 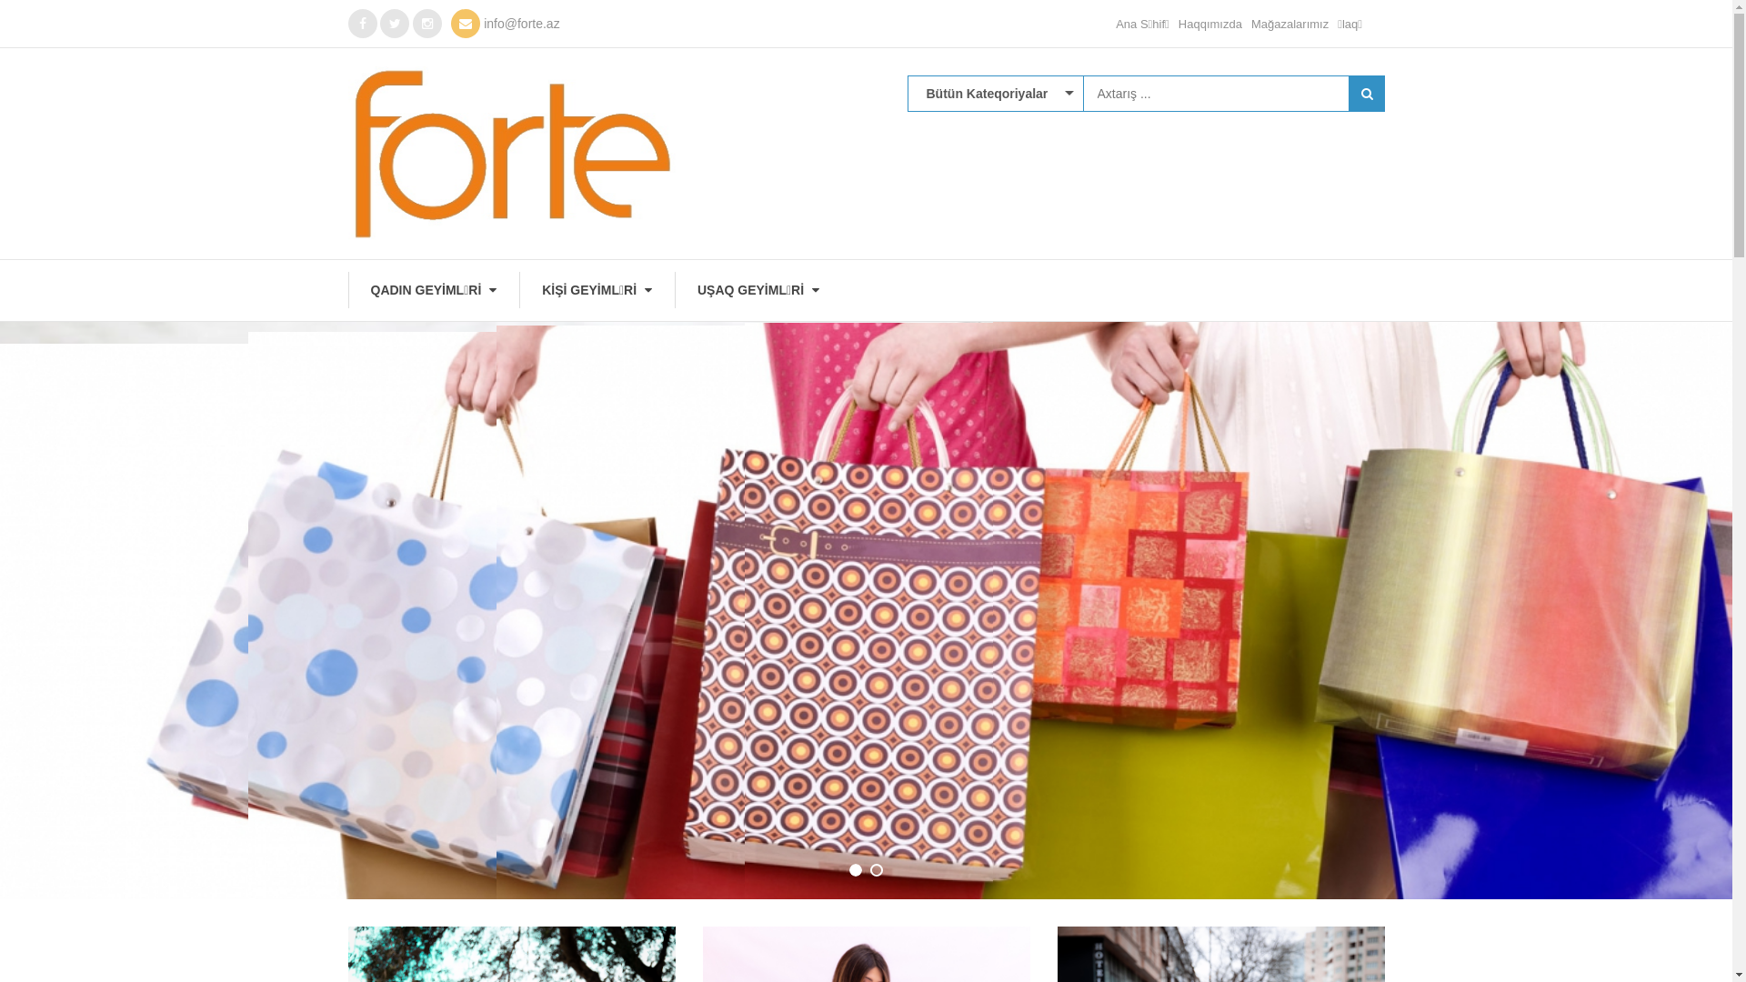 I want to click on 56, so click(x=998, y=256).